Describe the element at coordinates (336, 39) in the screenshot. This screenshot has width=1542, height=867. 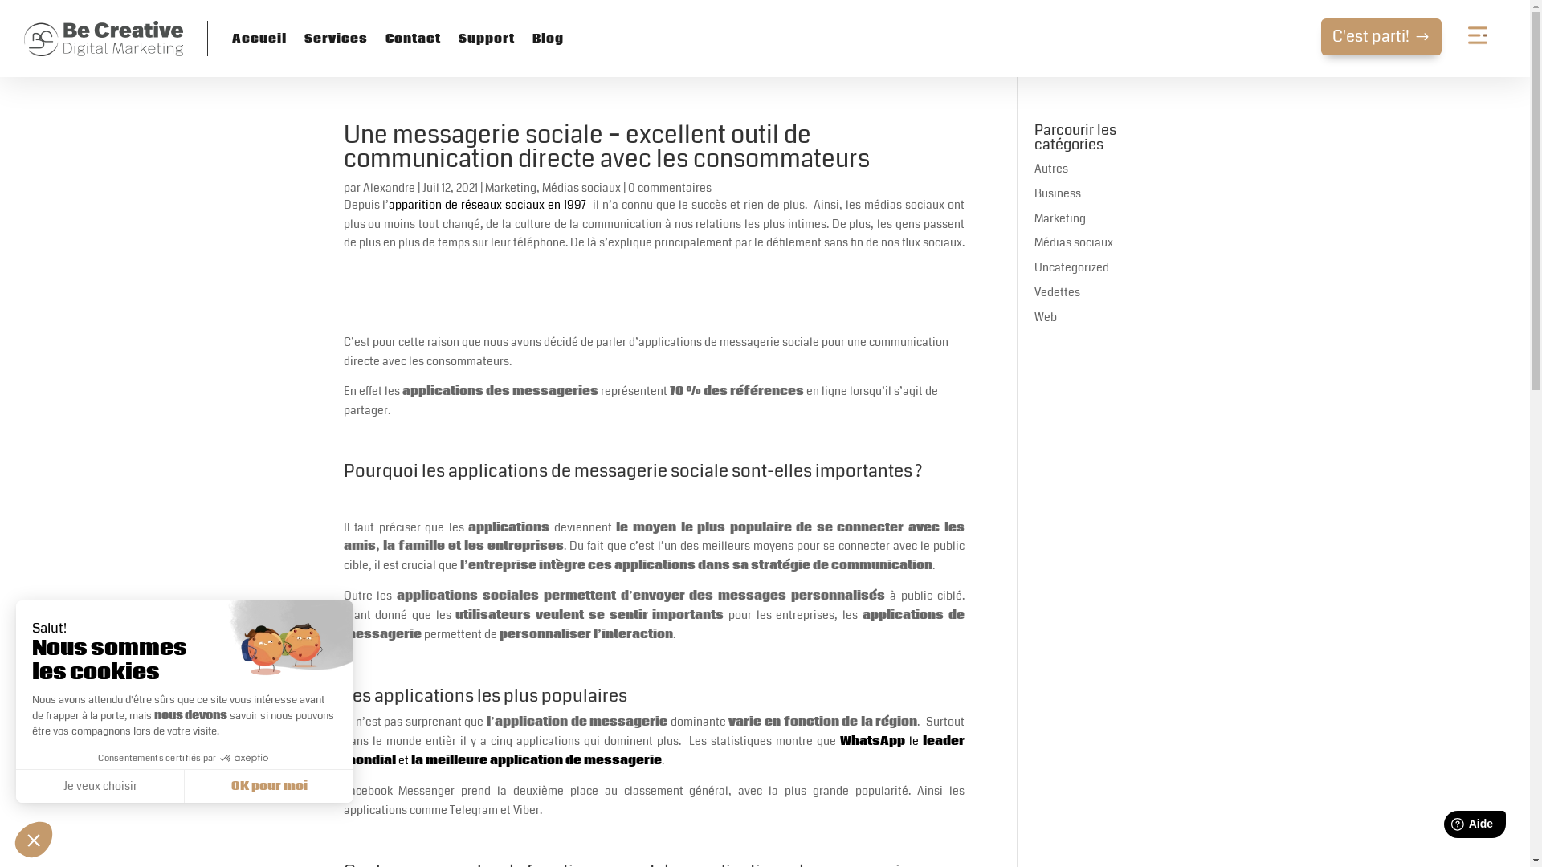
I see `Services` at that location.